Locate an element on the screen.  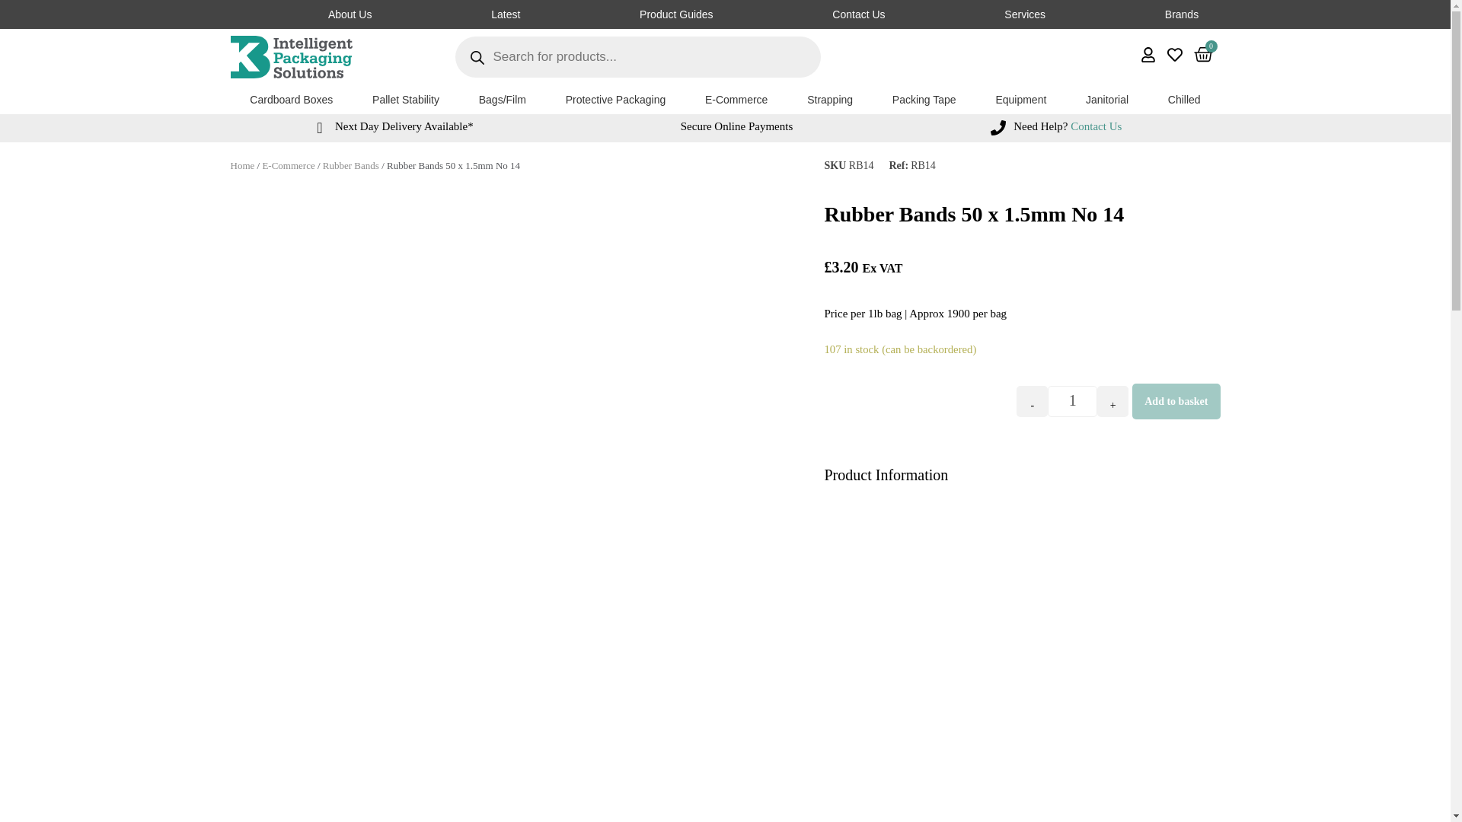
Contact Us is located at coordinates (762, 14).